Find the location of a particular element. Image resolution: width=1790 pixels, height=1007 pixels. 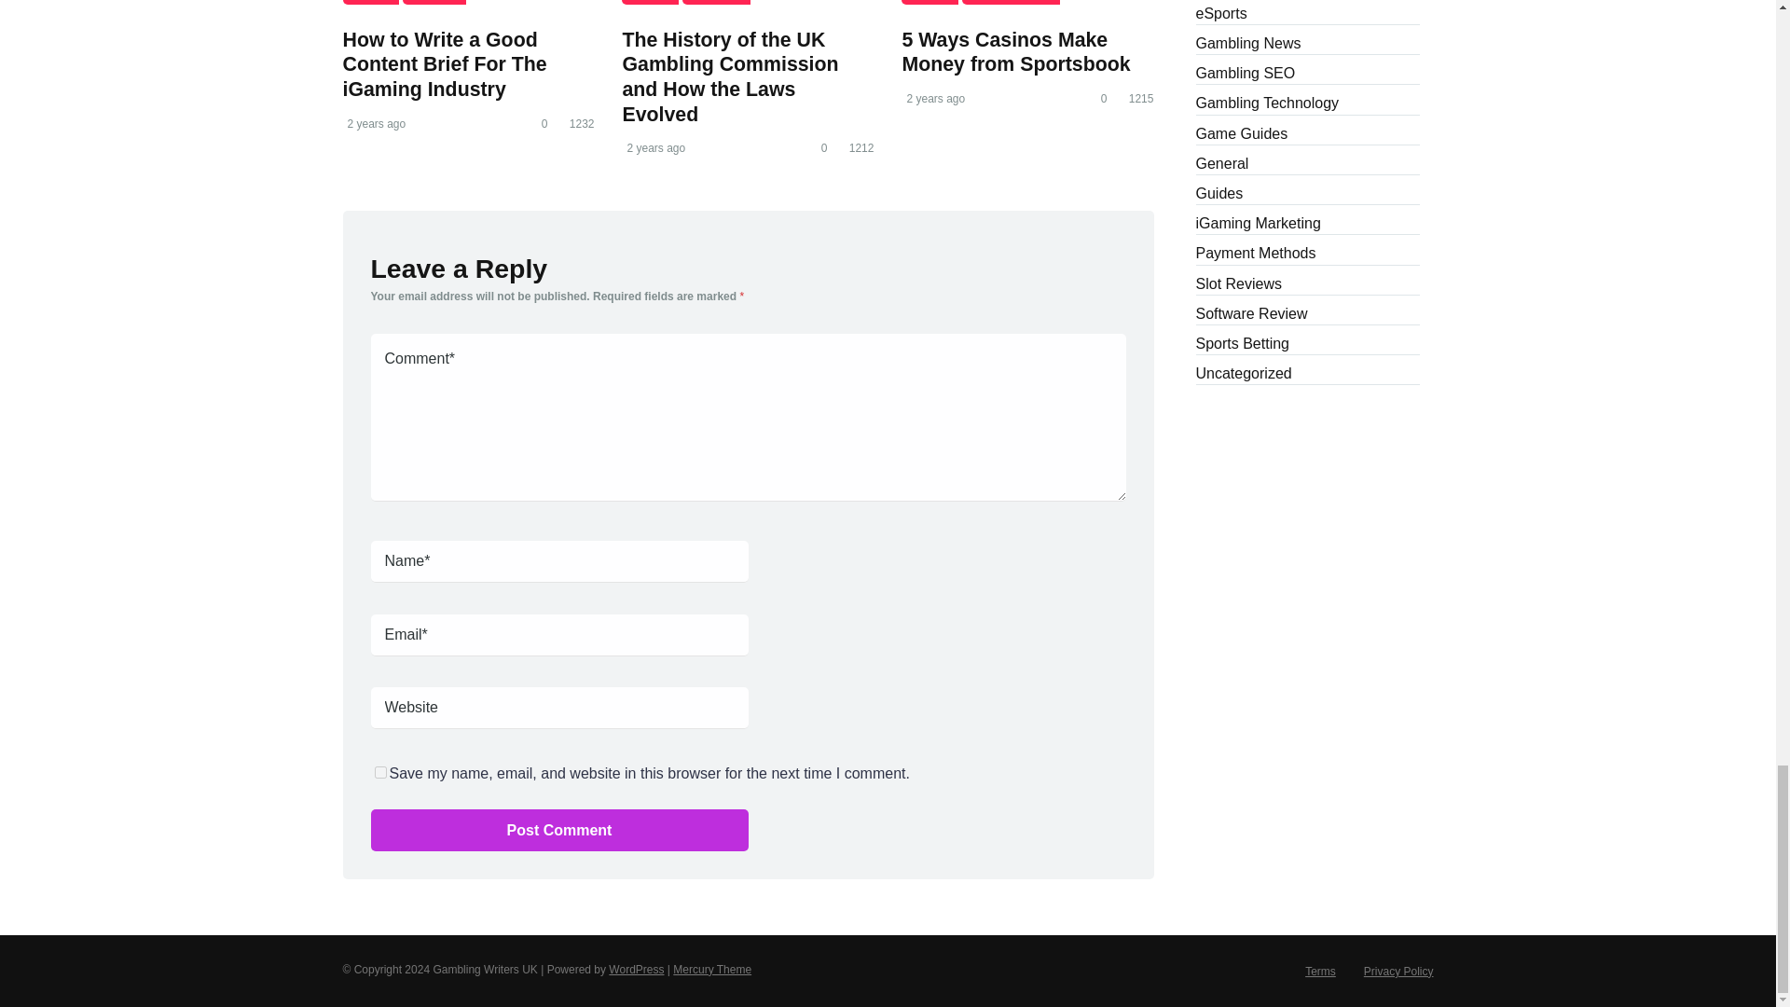

How to Write a Good Content Brief For The iGaming Industry is located at coordinates (446, 65).